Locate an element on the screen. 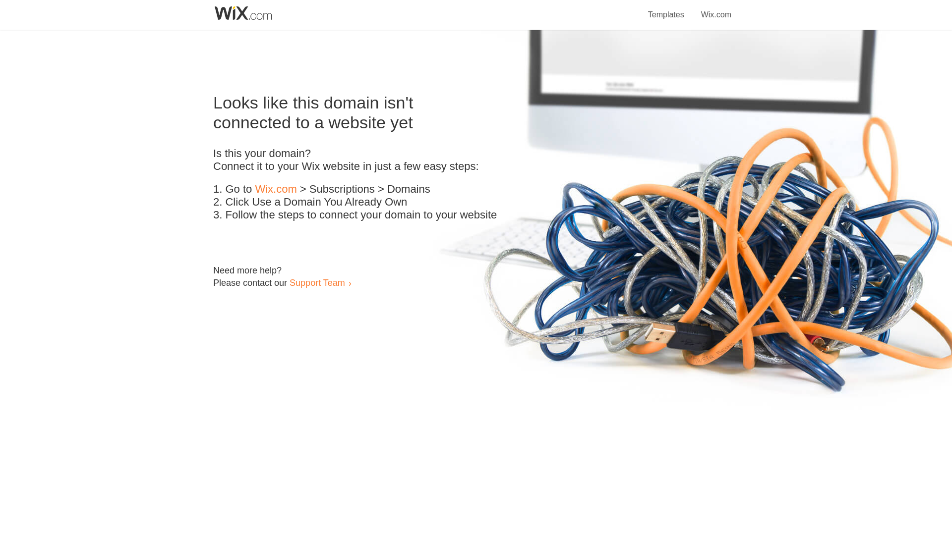 The height and width of the screenshot is (535, 952). Support Team is located at coordinates (317, 282).